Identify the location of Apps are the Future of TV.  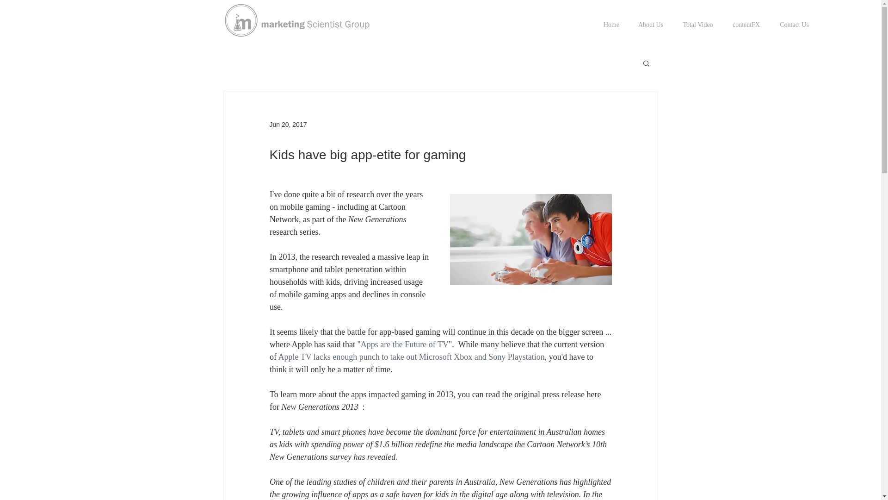
(404, 344).